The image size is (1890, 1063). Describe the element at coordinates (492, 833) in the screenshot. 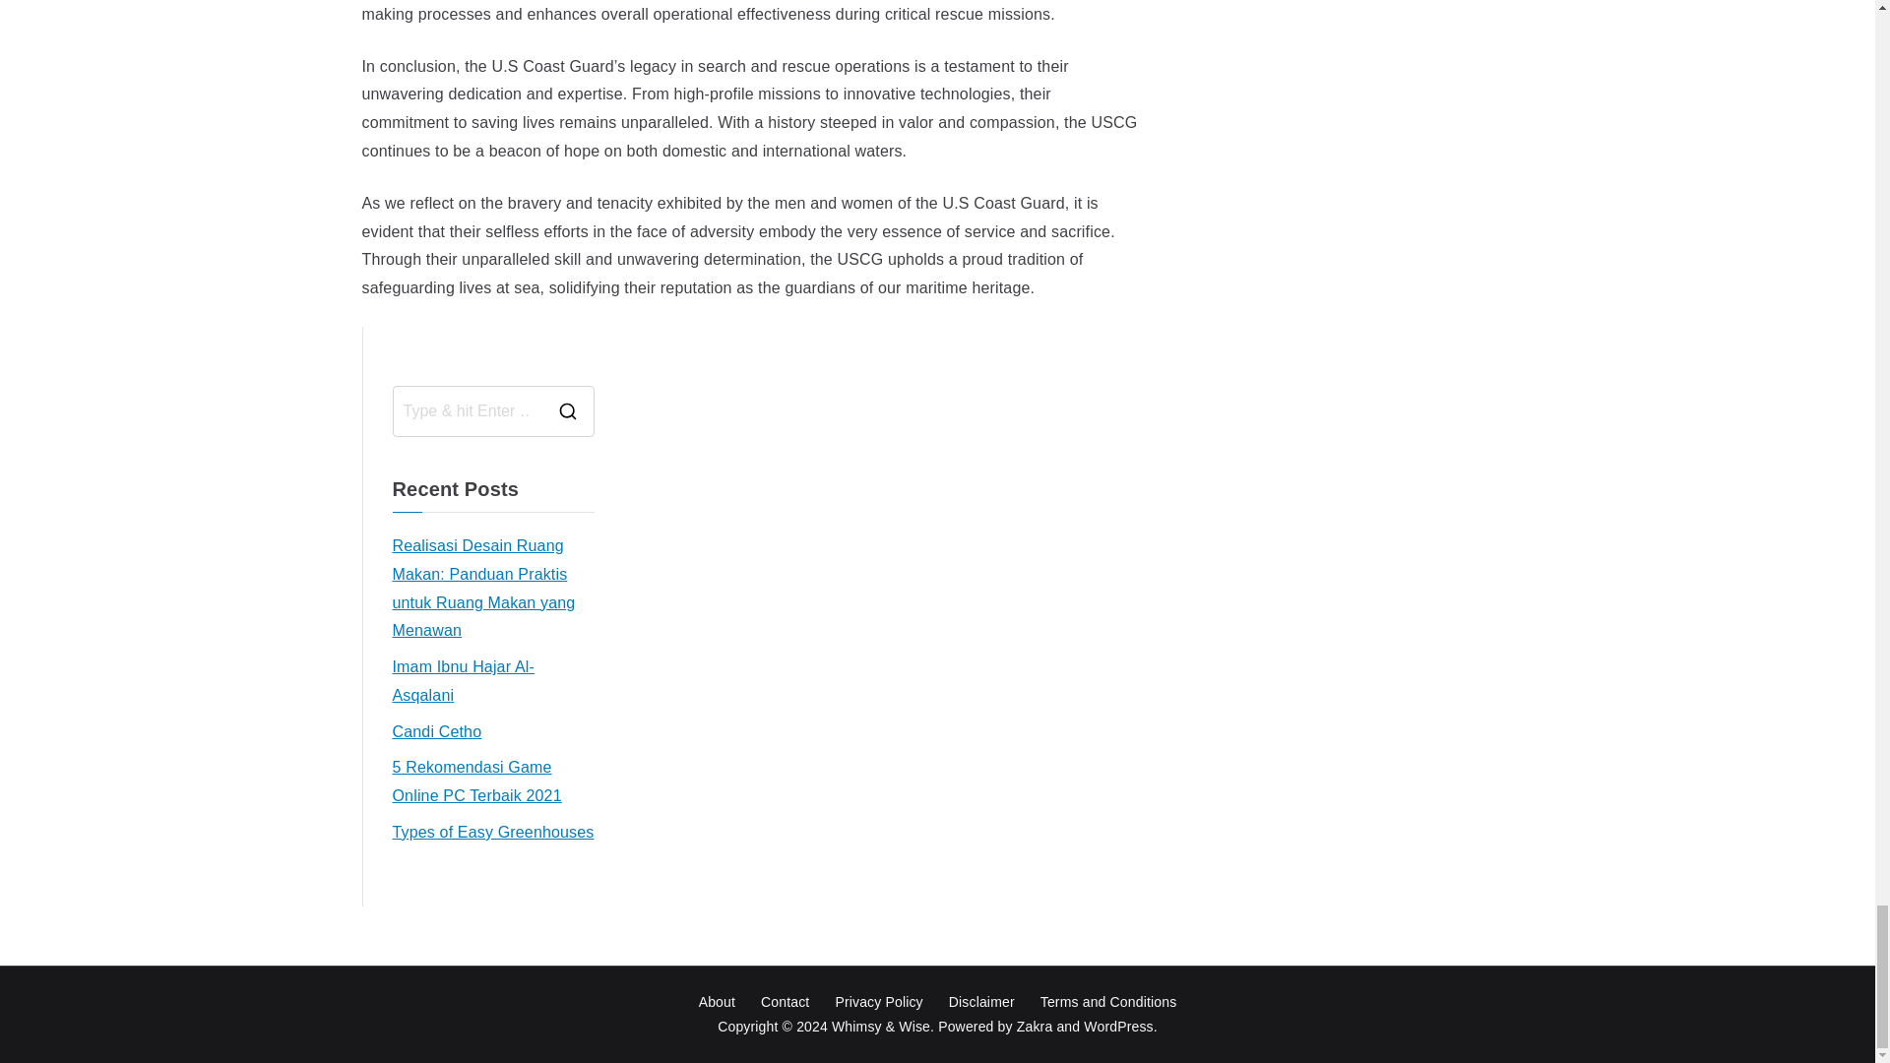

I see `Types of Easy Greenhouses` at that location.